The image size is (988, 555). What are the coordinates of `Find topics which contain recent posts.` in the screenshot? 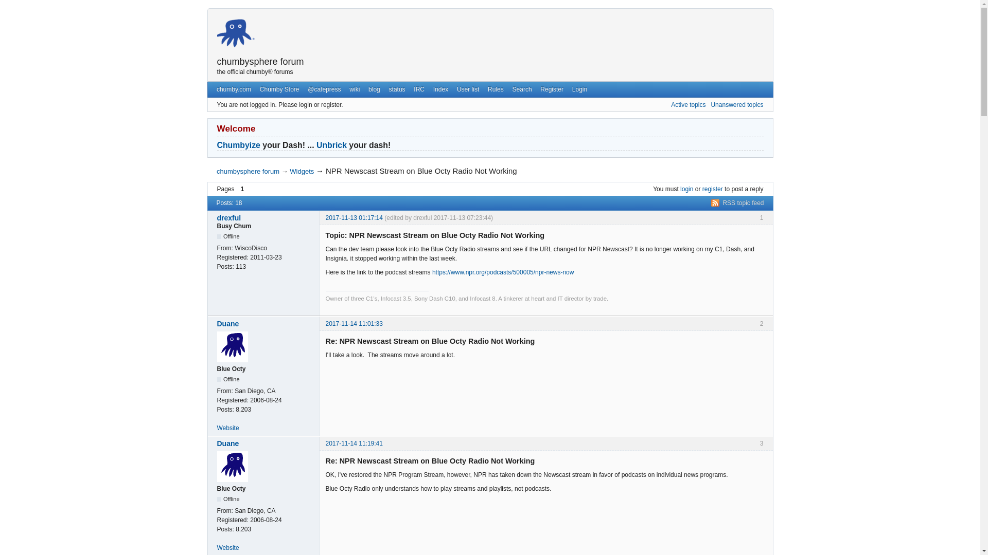 It's located at (687, 104).